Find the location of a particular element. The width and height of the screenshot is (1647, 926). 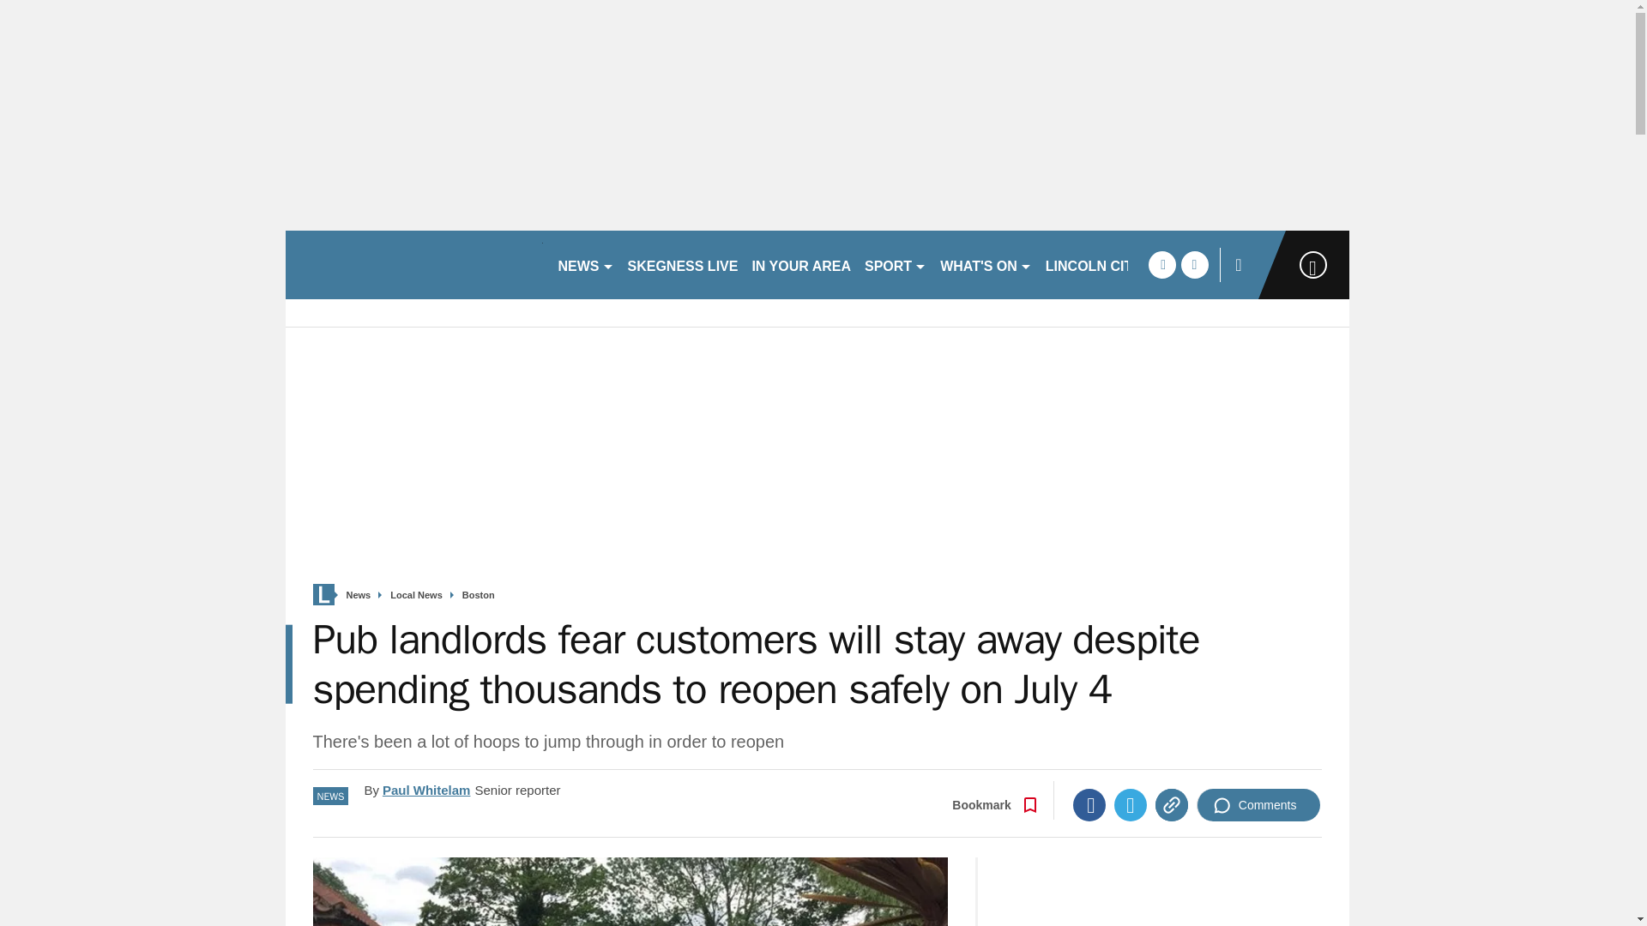

IN YOUR AREA is located at coordinates (801, 264).